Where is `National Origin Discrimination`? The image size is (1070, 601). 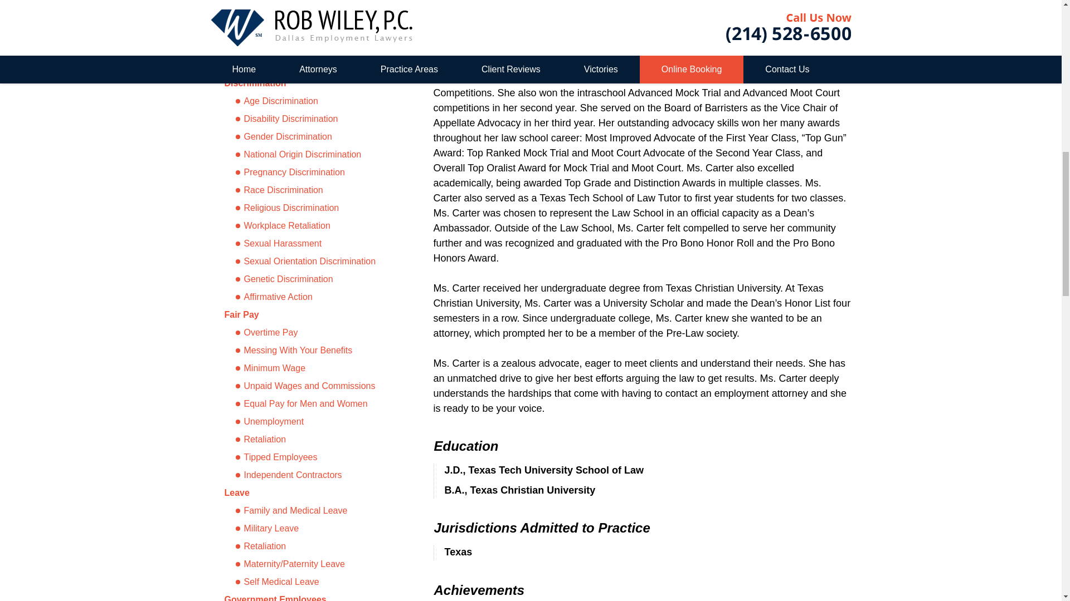 National Origin Discrimination is located at coordinates (313, 155).